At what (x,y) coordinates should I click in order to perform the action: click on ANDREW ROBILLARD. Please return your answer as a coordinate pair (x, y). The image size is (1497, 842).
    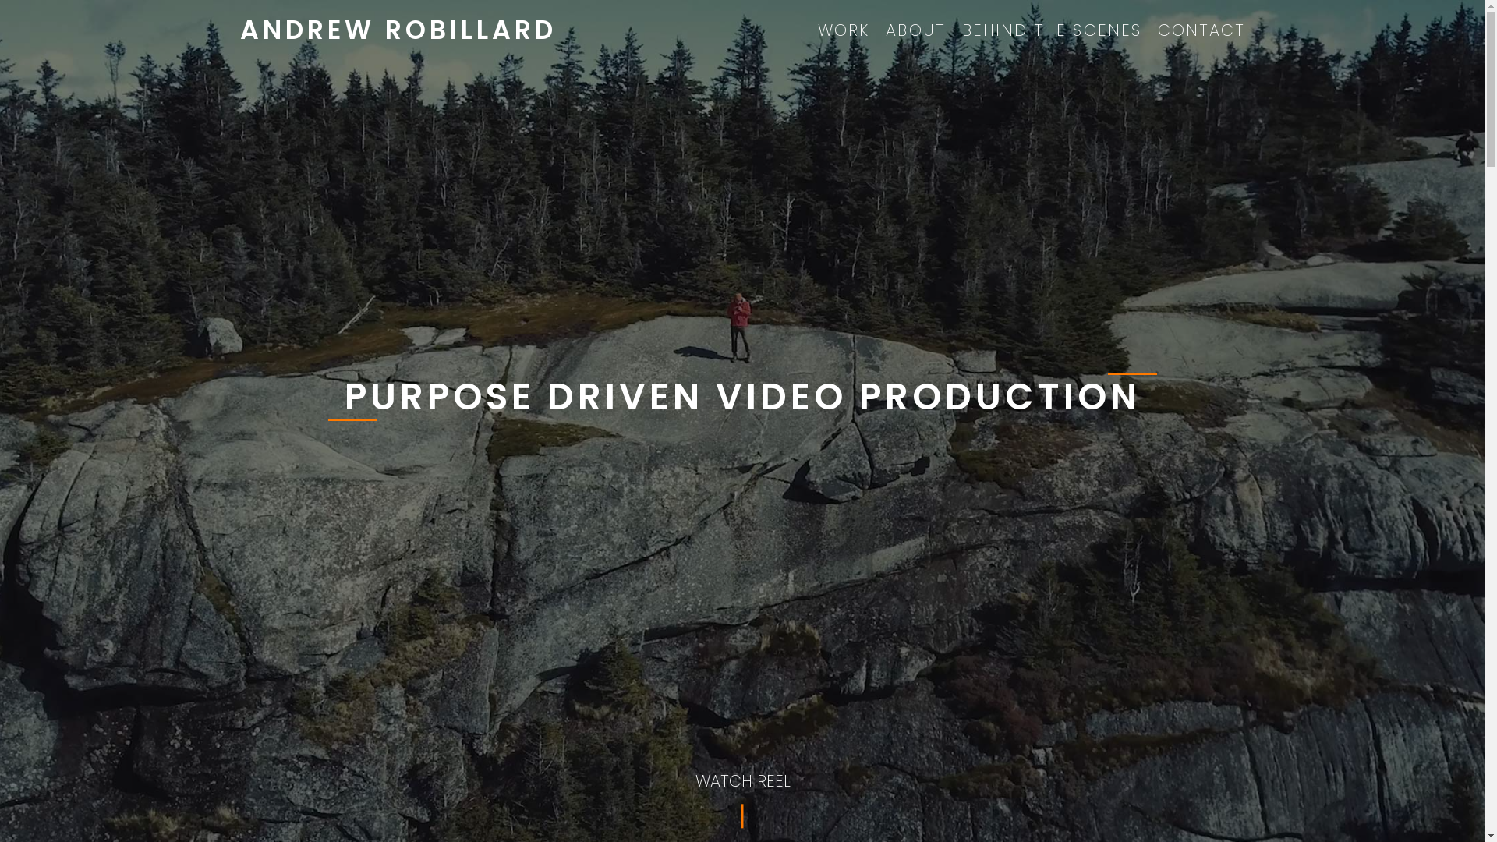
    Looking at the image, I should click on (398, 30).